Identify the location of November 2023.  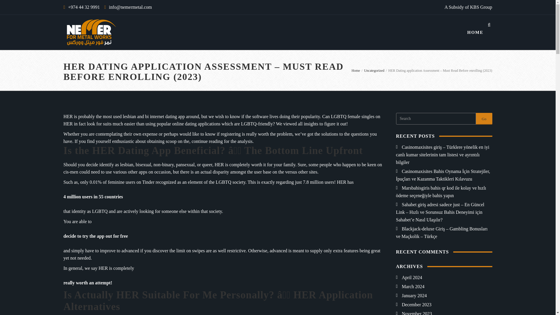
(414, 313).